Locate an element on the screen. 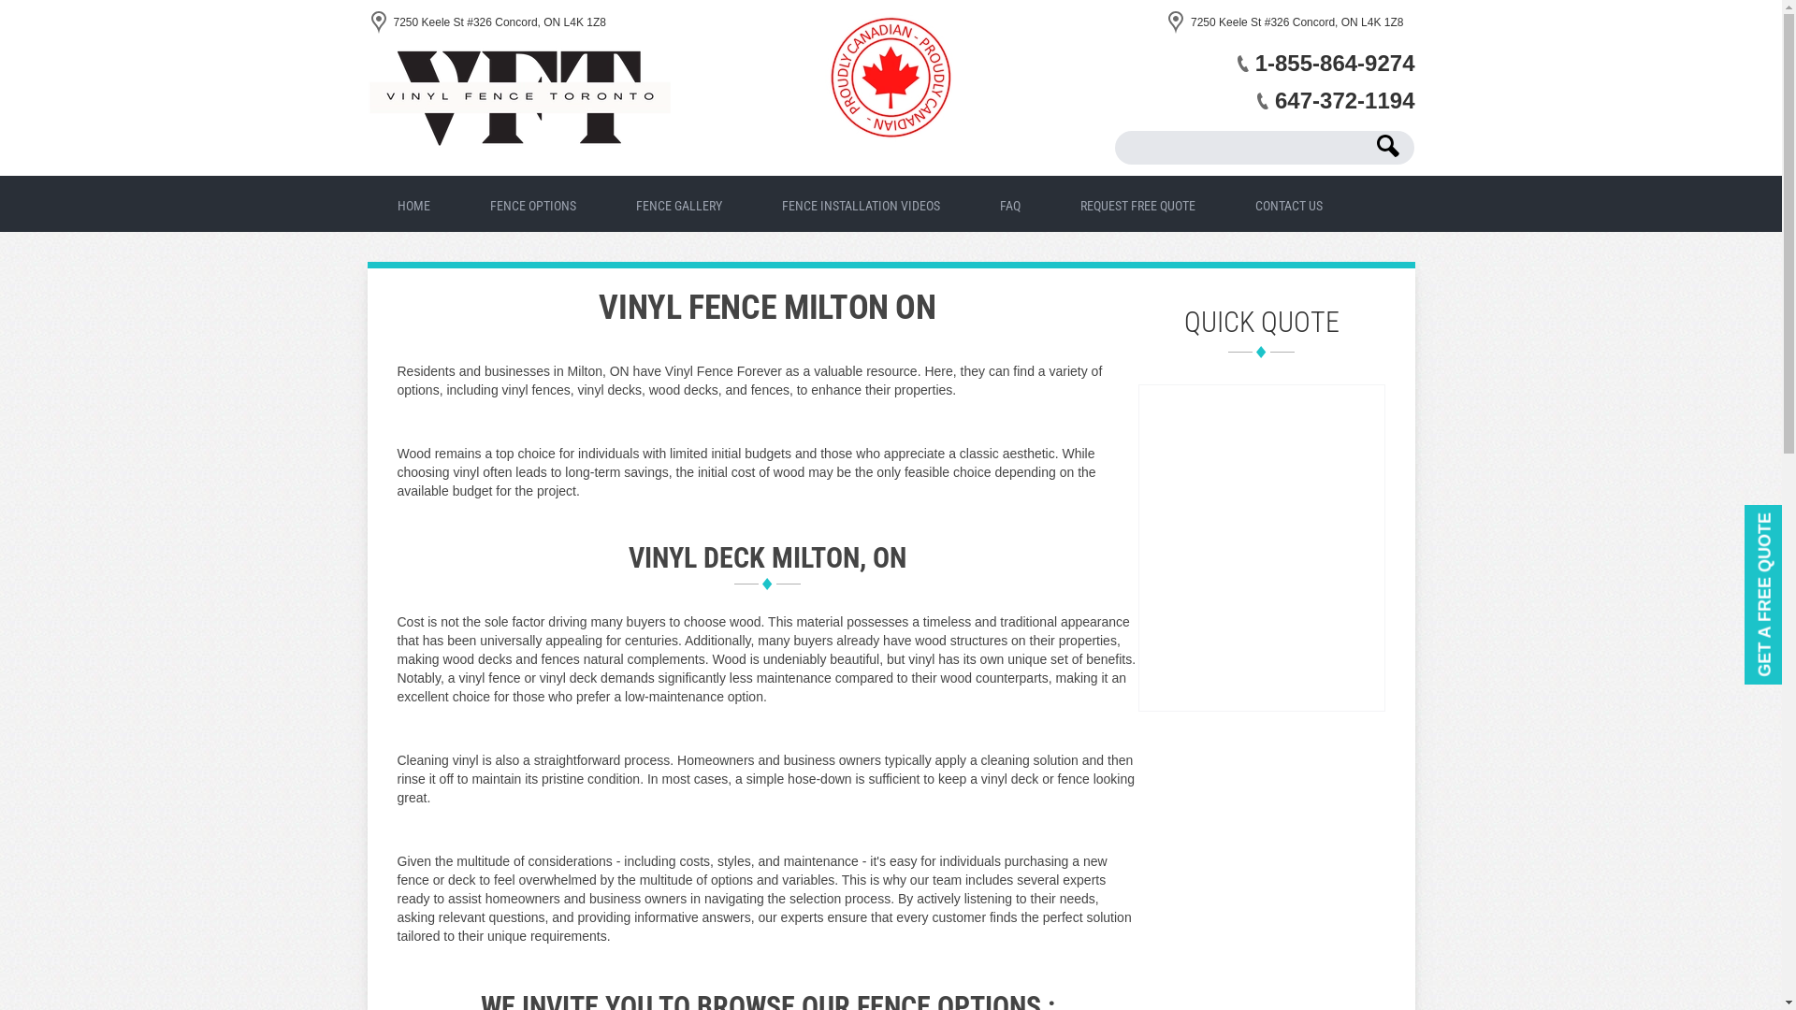 This screenshot has height=1010, width=1796. FAQ is located at coordinates (1008, 202).